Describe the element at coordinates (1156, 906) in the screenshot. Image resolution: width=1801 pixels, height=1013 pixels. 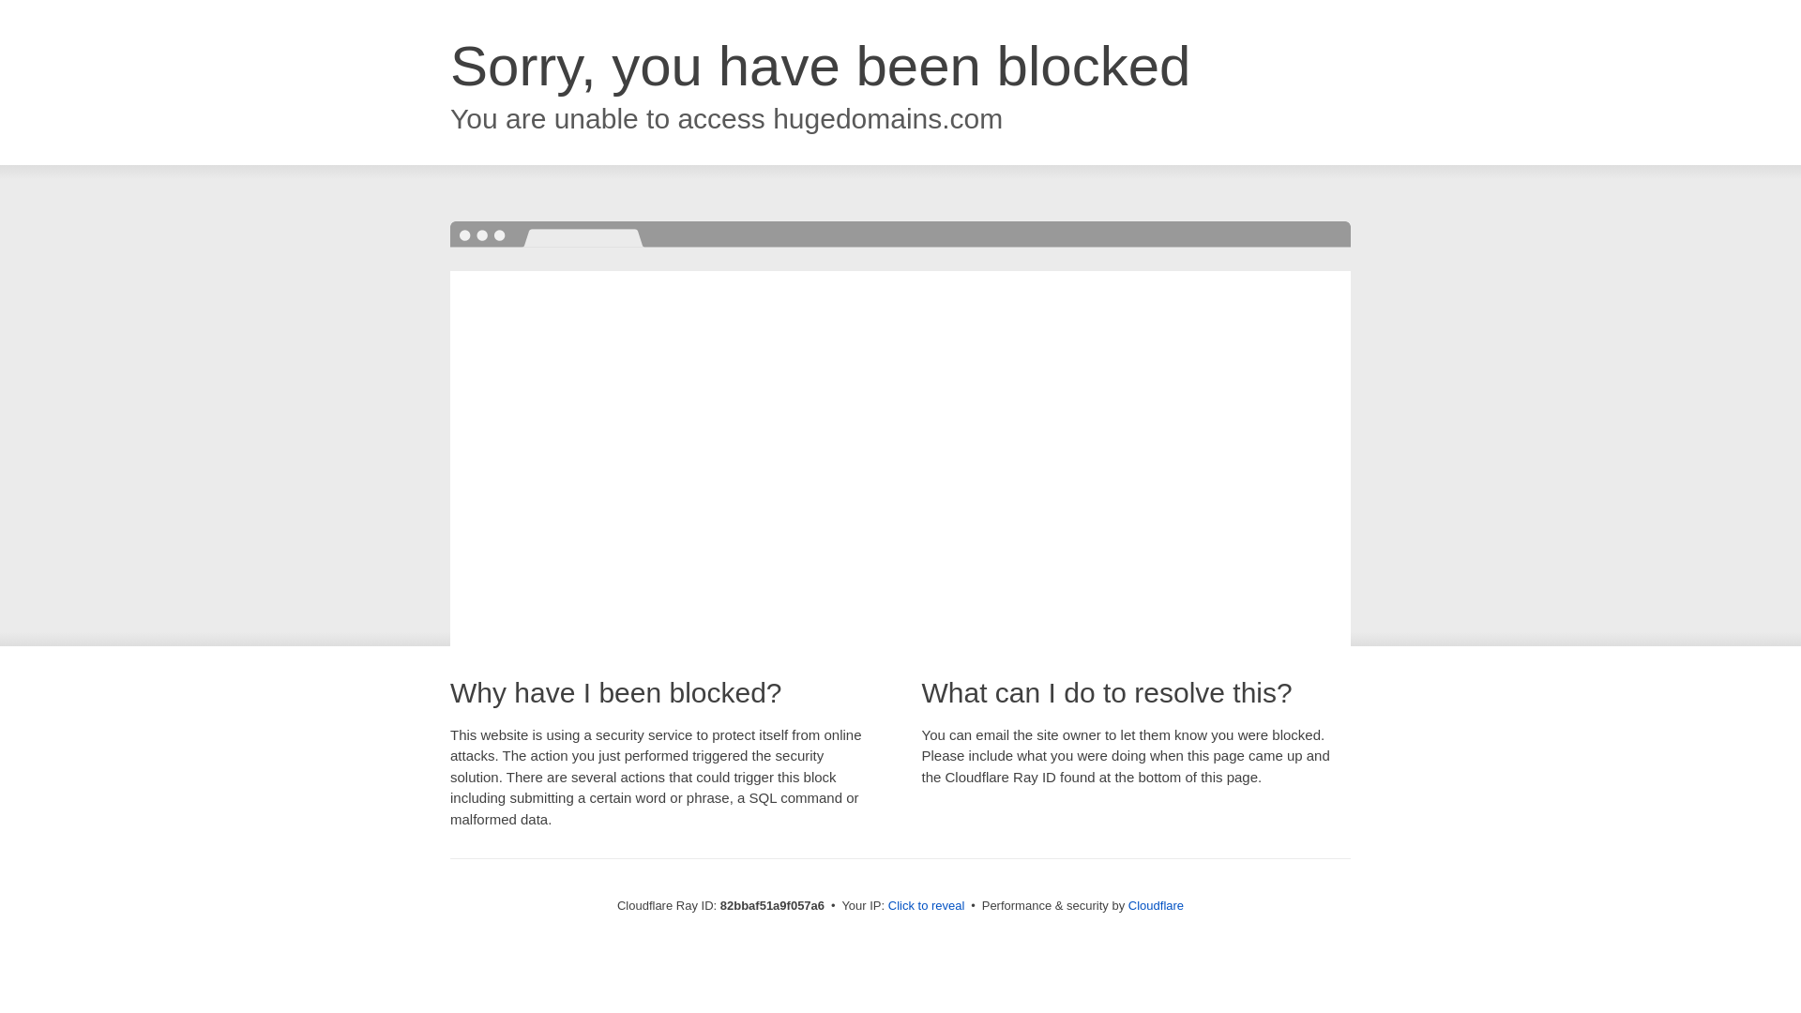
I see `Cloudflare` at that location.